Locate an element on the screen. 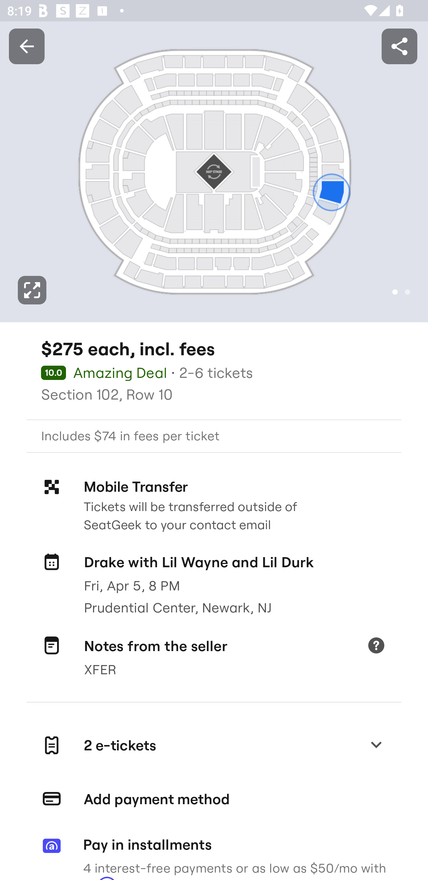  Learn more is located at coordinates (376, 646).